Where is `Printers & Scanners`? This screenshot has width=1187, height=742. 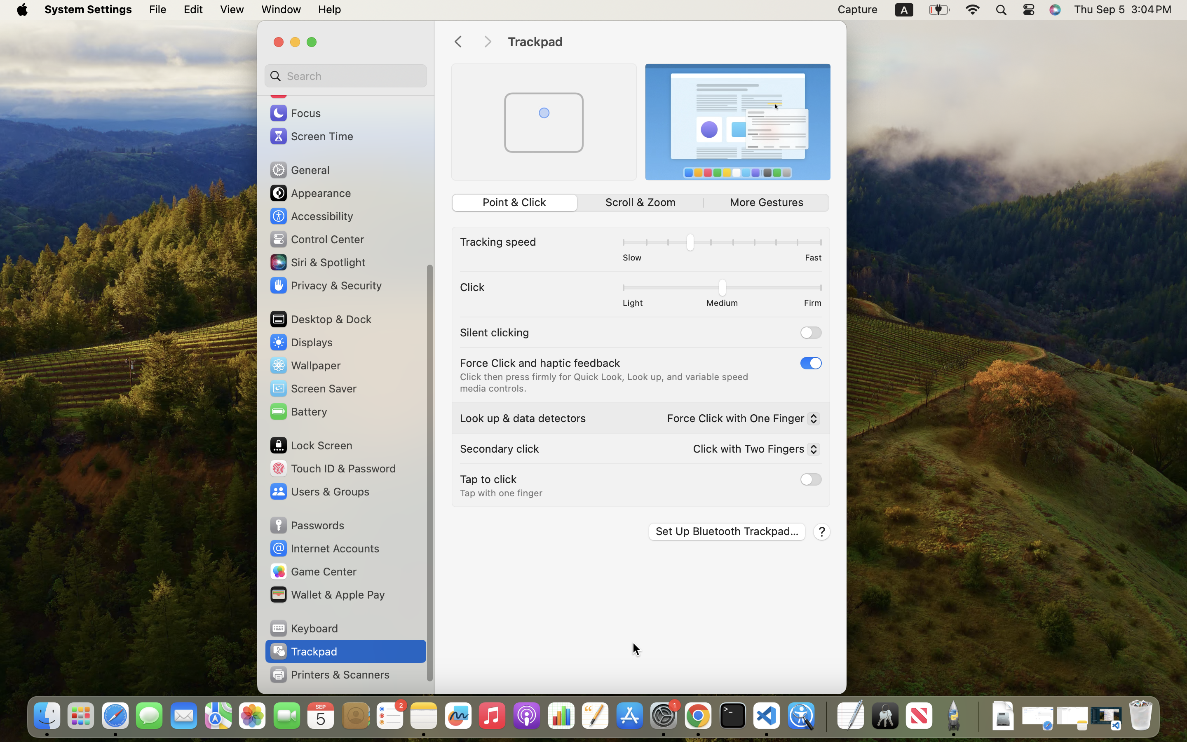 Printers & Scanners is located at coordinates (329, 674).